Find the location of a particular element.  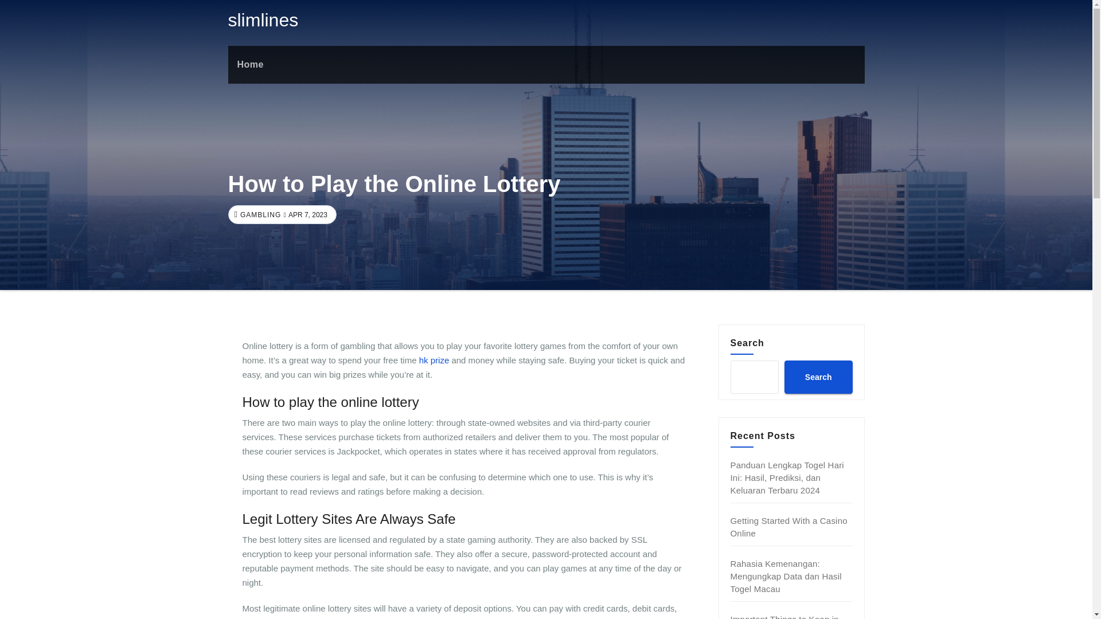

slimlines is located at coordinates (263, 19).